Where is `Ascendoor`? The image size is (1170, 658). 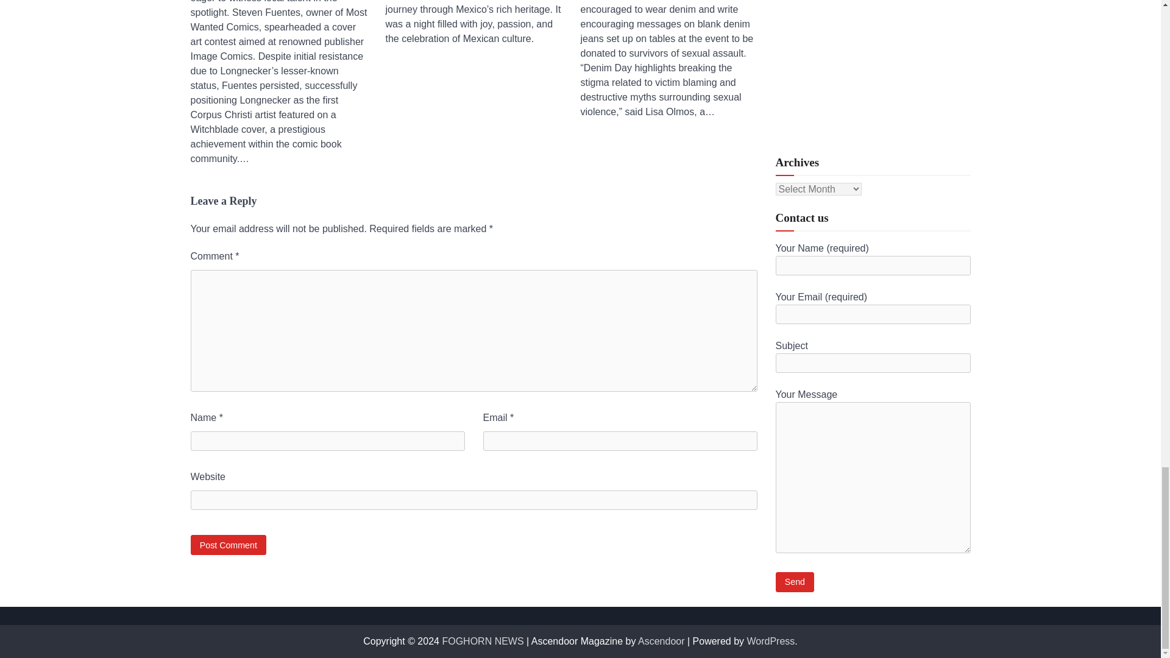
Ascendoor is located at coordinates (661, 641).